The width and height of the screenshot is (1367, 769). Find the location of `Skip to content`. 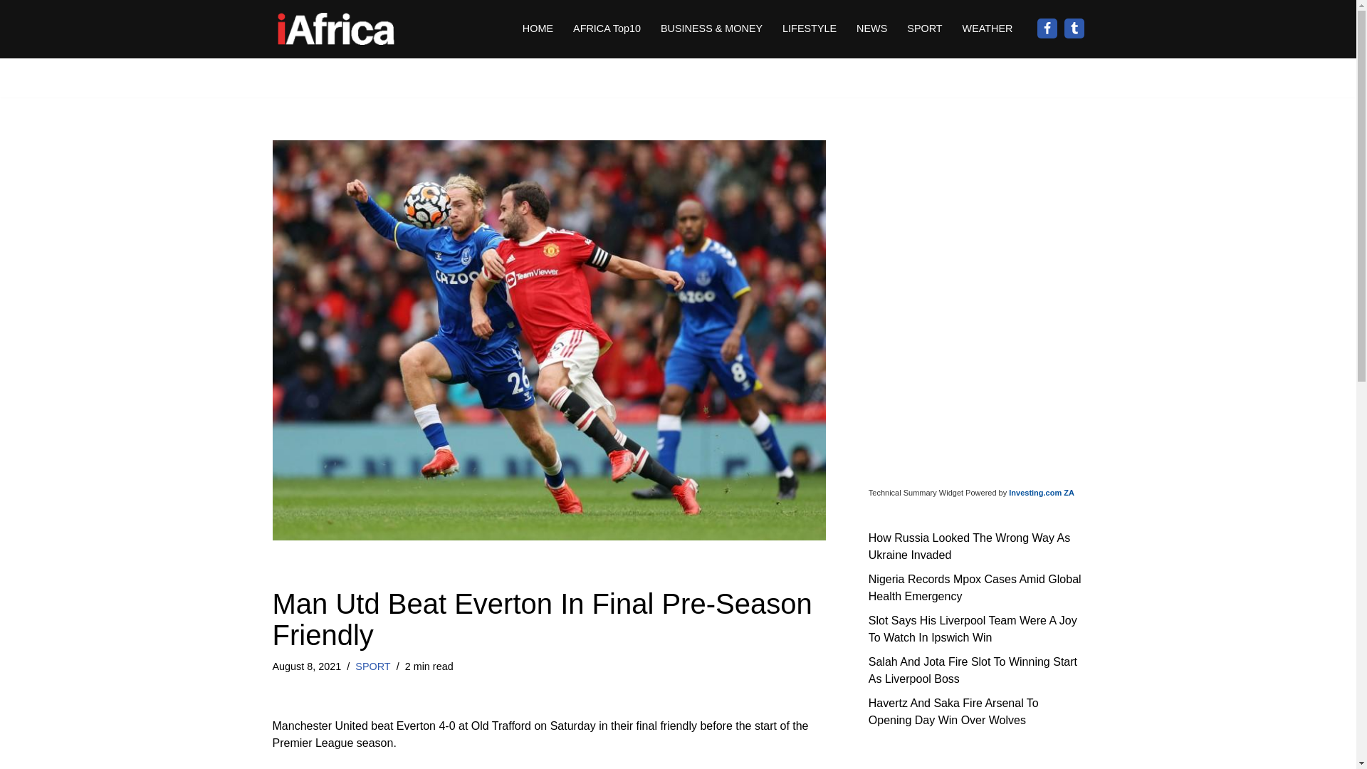

Skip to content is located at coordinates (11, 30).